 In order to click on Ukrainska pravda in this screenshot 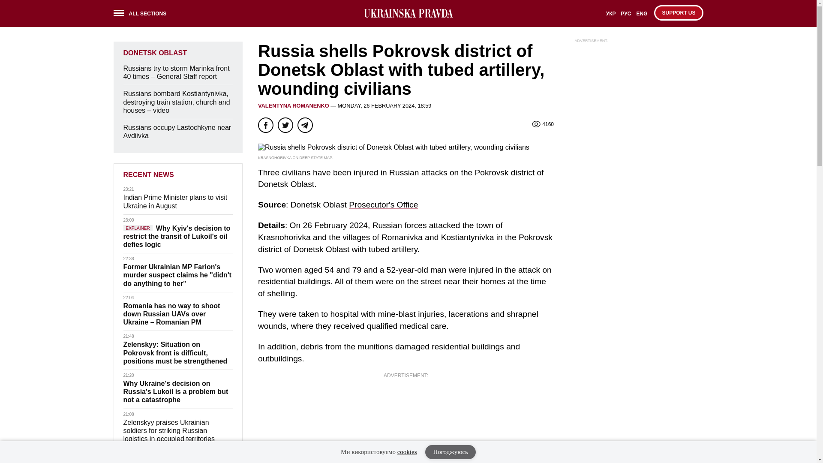, I will do `click(408, 13)`.